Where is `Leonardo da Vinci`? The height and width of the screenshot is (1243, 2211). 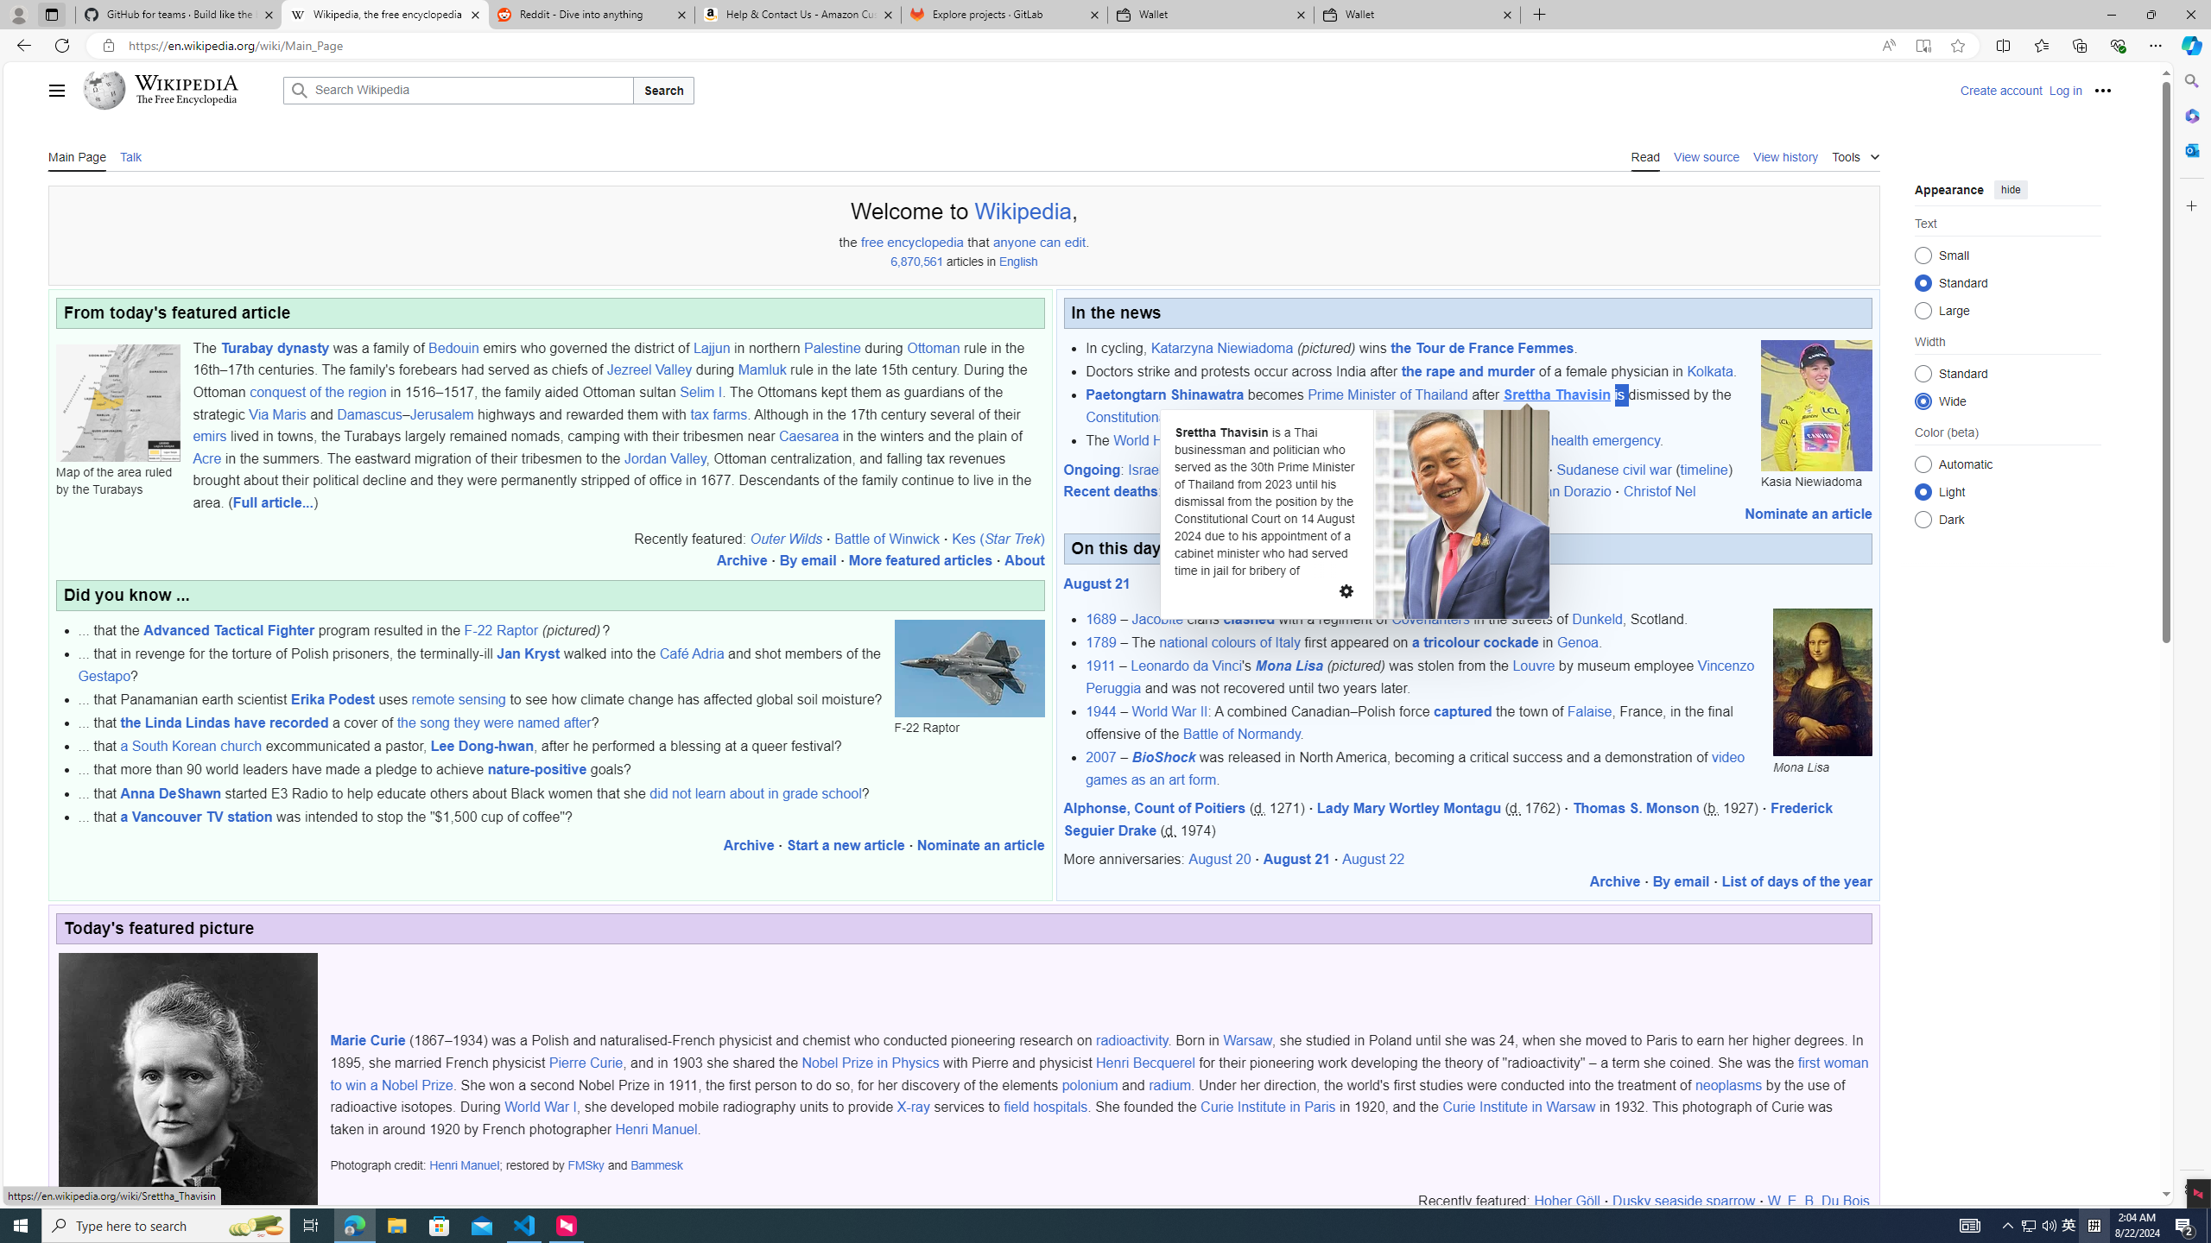
Leonardo da Vinci is located at coordinates (1186, 666).